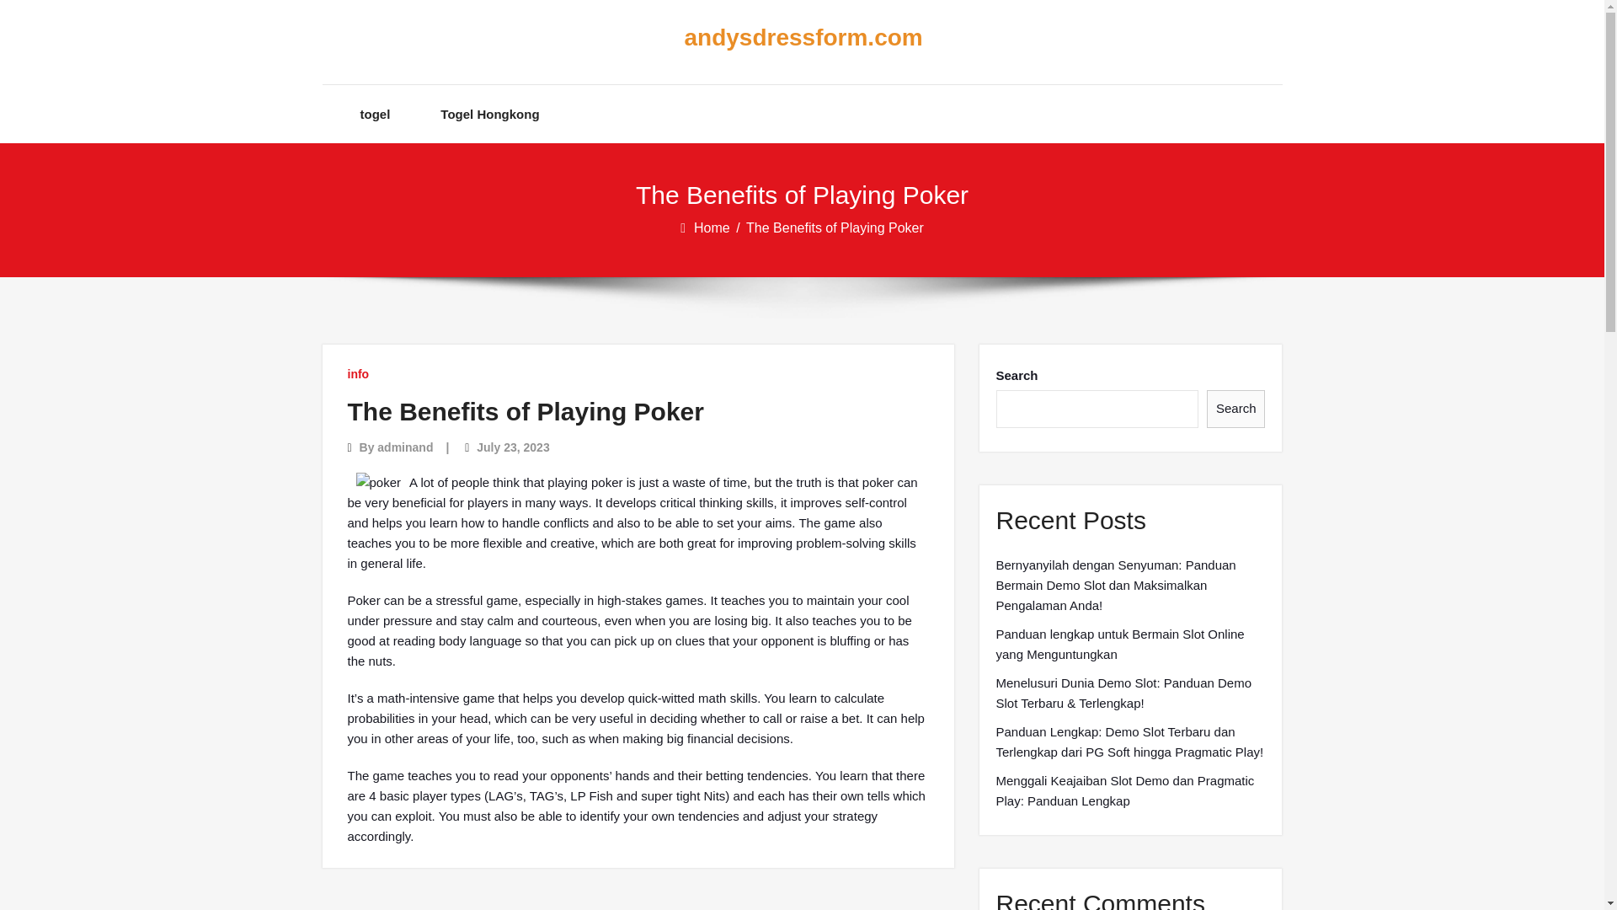 This screenshot has height=910, width=1617. Describe the element at coordinates (1236, 409) in the screenshot. I see `Search` at that location.